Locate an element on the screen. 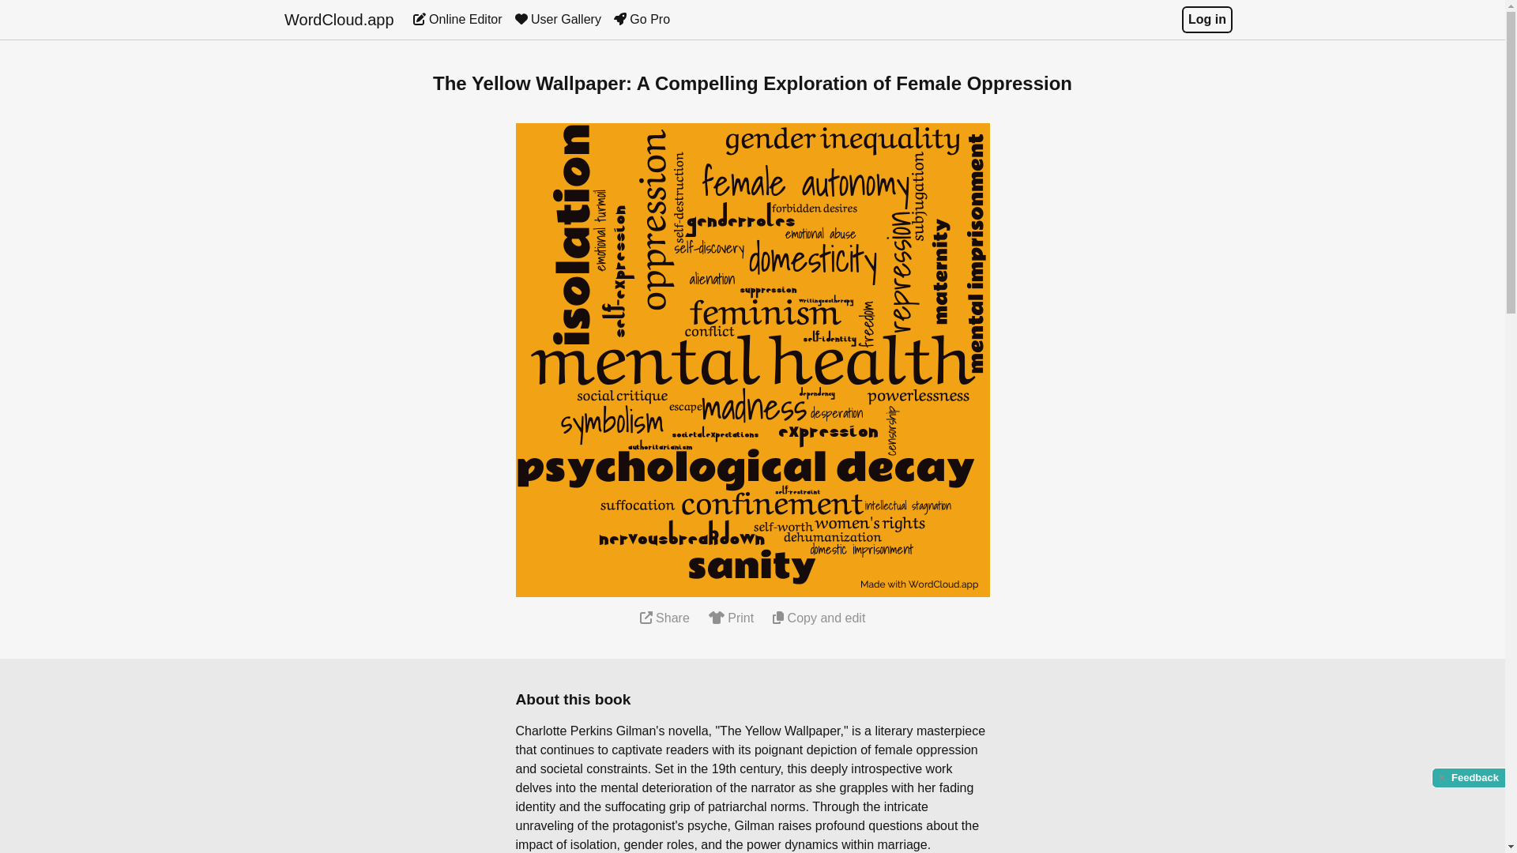  Explore User-Created Word Clouds is located at coordinates (558, 19).